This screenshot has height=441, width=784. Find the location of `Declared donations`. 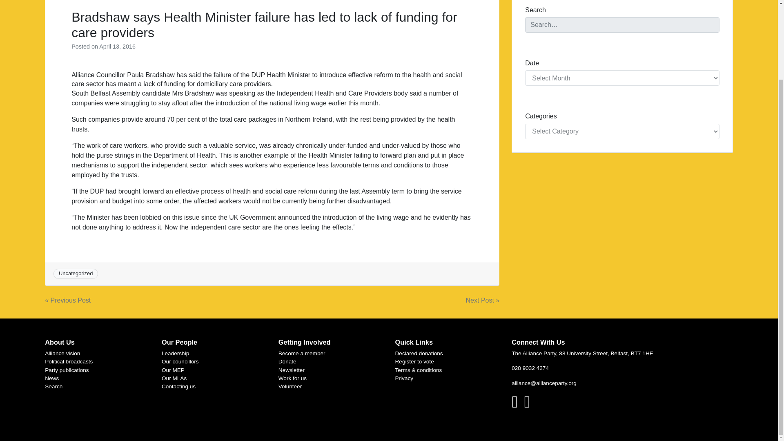

Declared donations is located at coordinates (419, 353).